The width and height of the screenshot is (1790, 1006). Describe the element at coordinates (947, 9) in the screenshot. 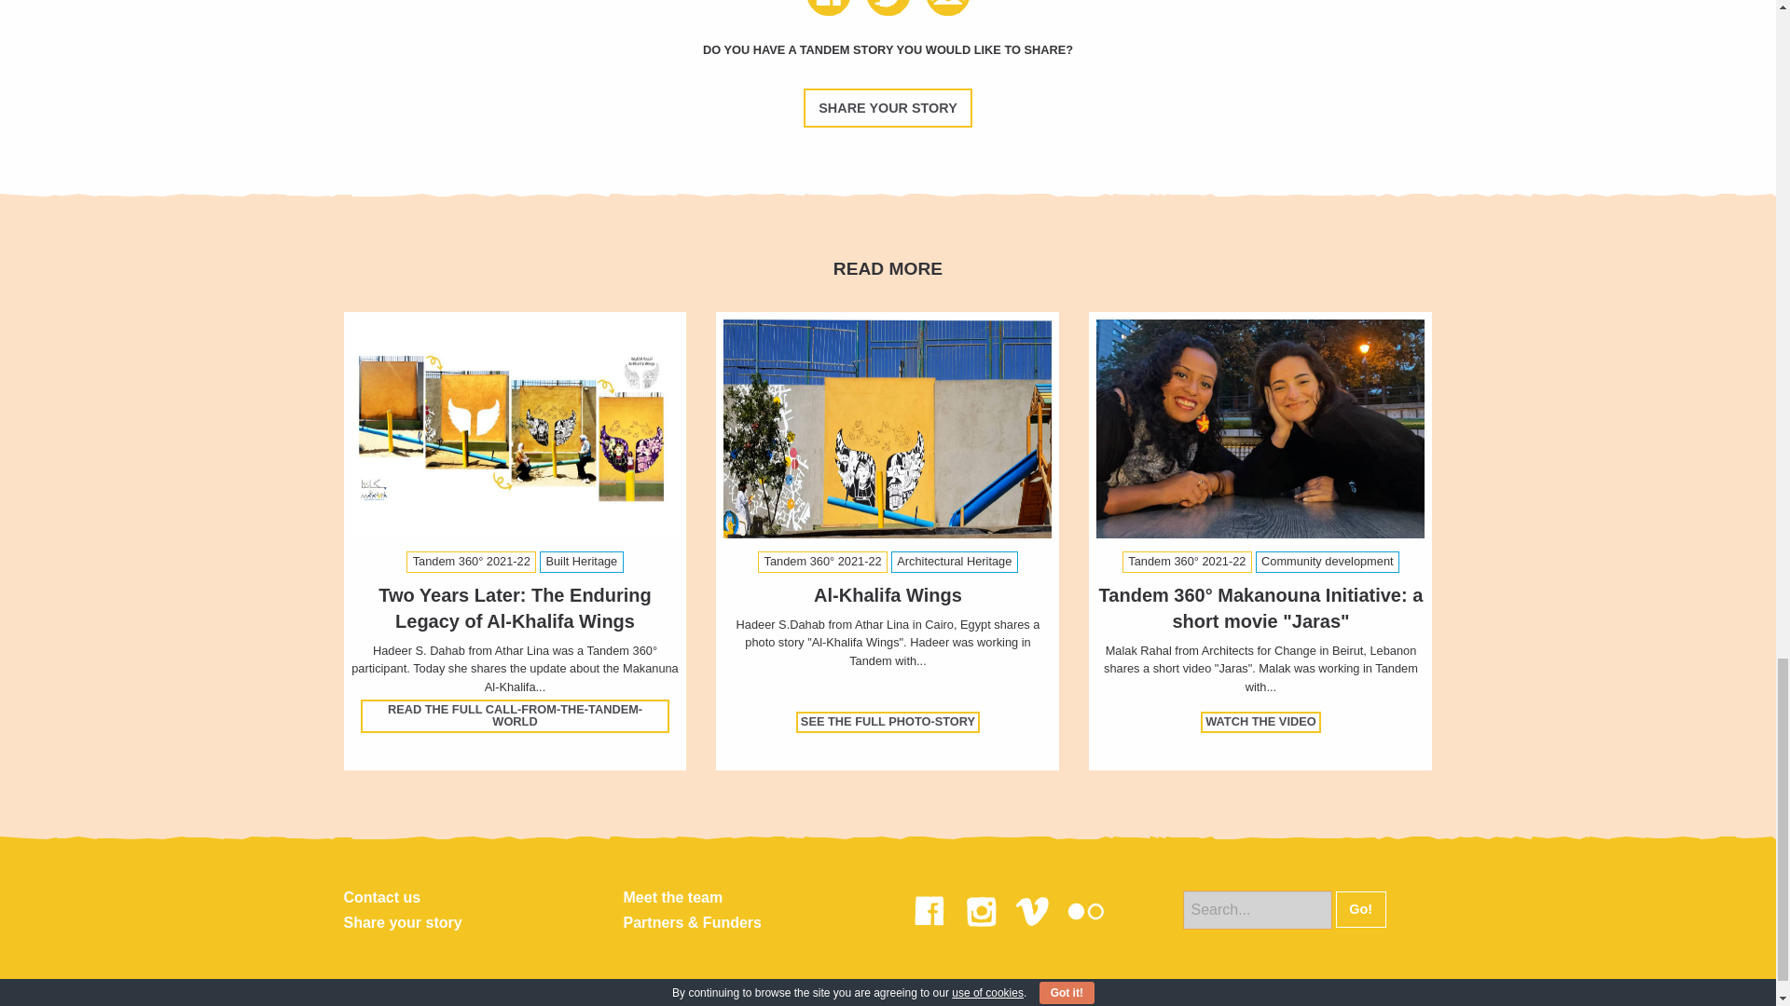

I see `Share this story in an e-mail` at that location.